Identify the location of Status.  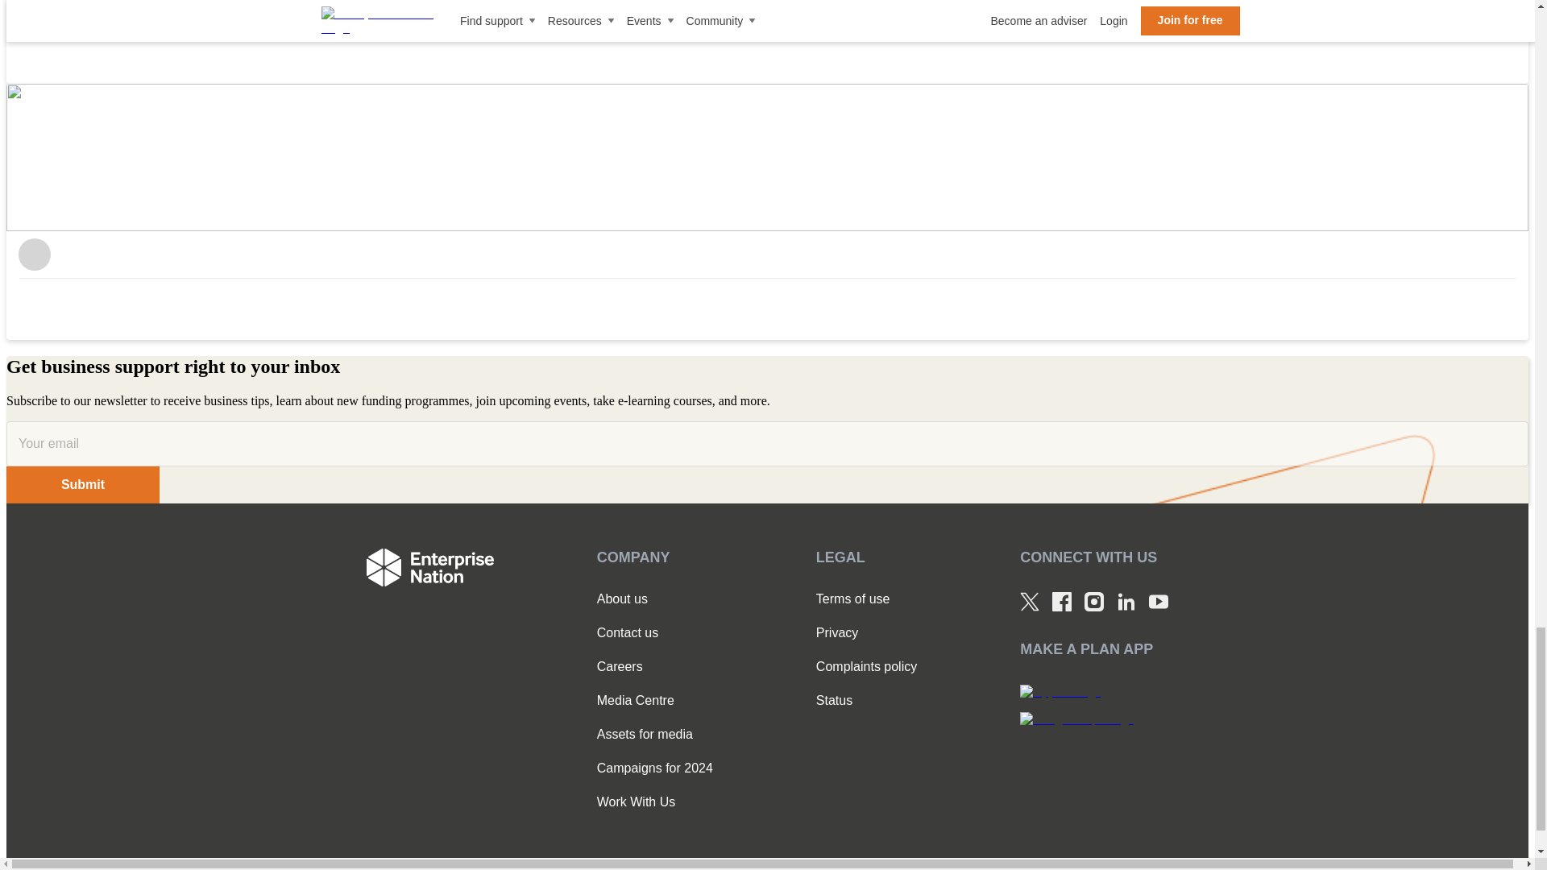
(867, 701).